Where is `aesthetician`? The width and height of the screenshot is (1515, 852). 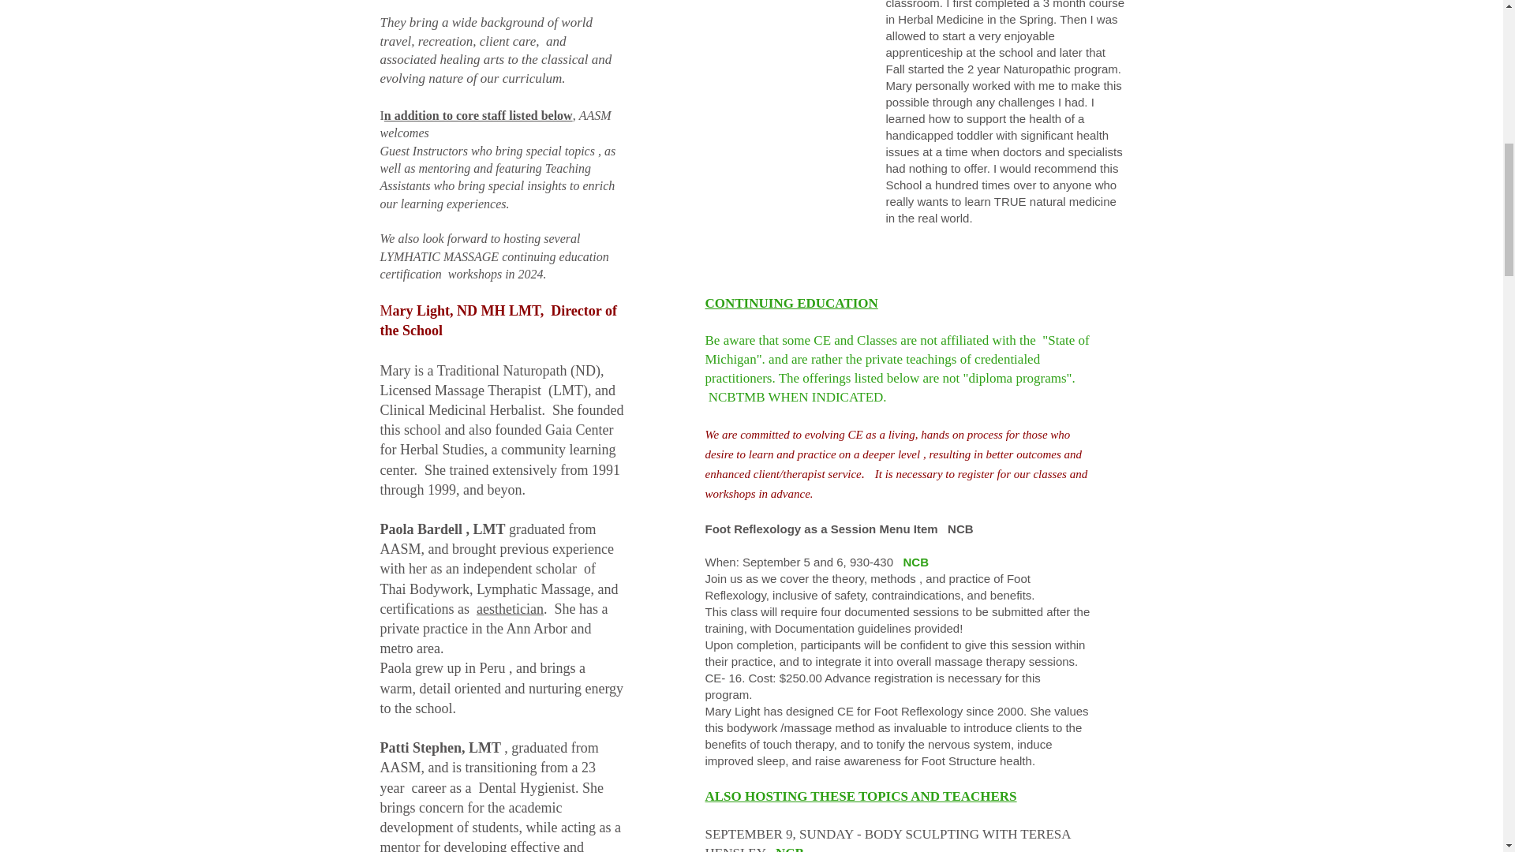 aesthetician is located at coordinates (510, 609).